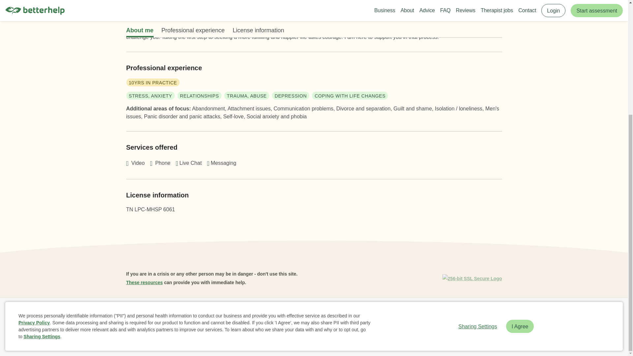 The width and height of the screenshot is (633, 356). What do you see at coordinates (182, 314) in the screenshot?
I see `About` at bounding box center [182, 314].